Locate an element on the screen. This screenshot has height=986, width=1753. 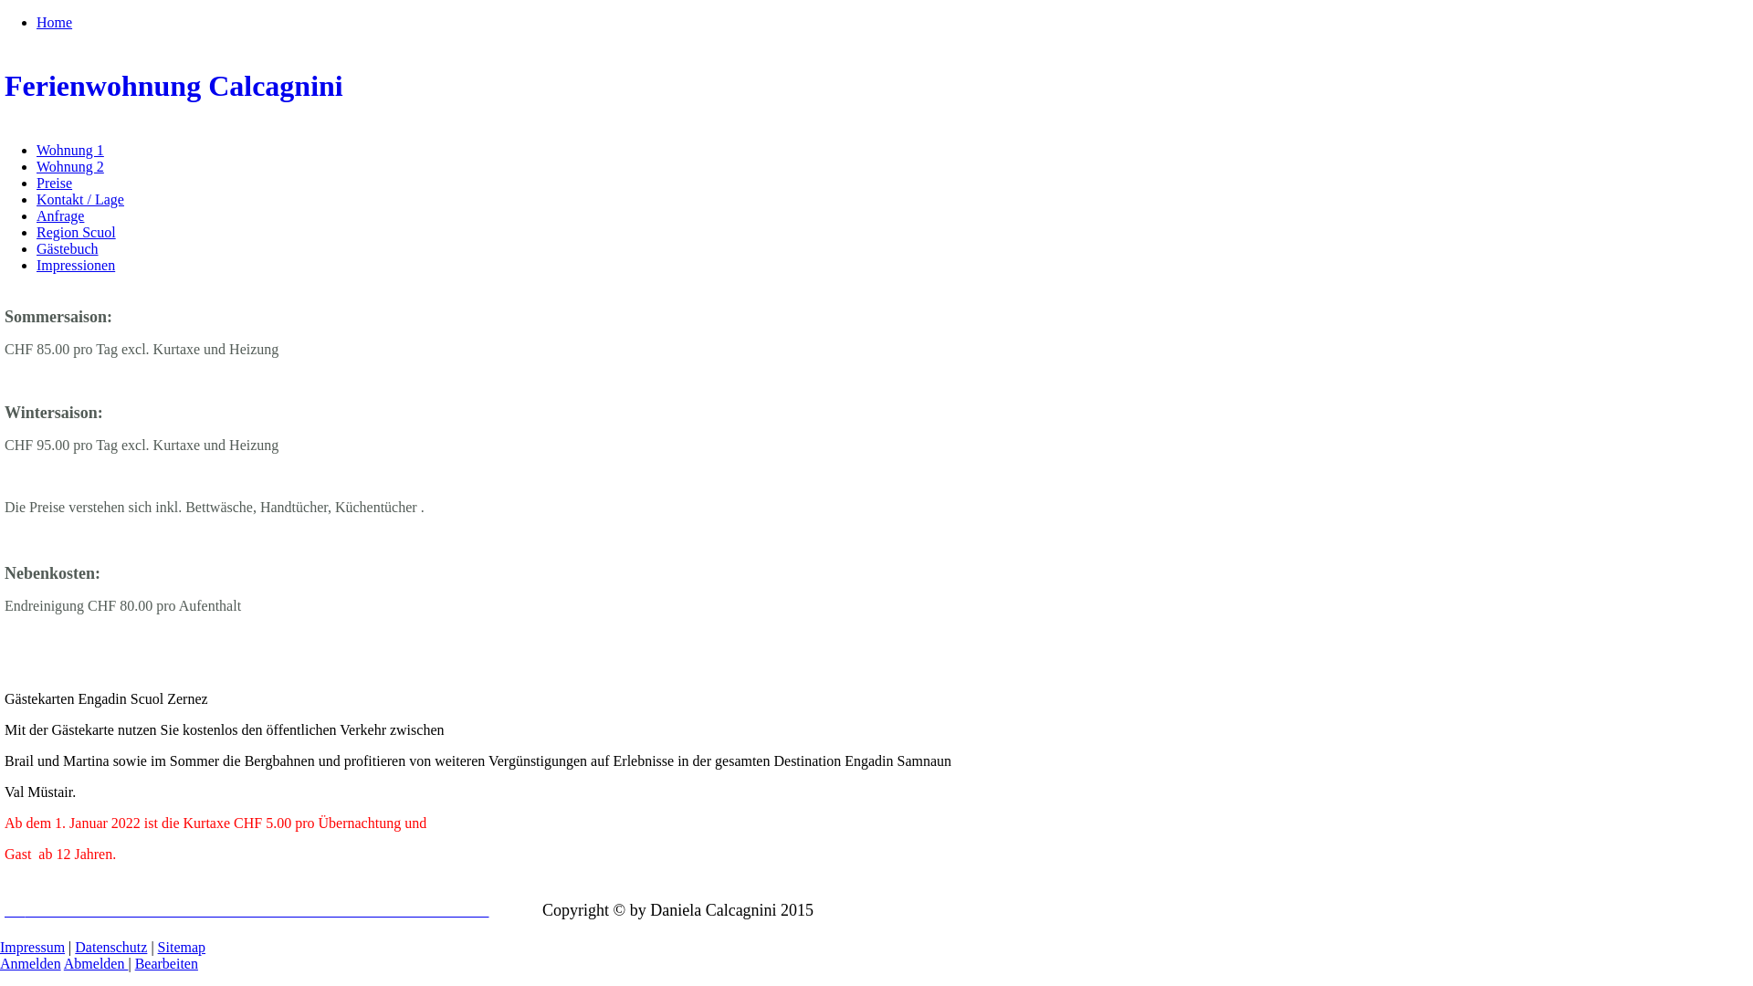
Impressionen is located at coordinates (76, 265).